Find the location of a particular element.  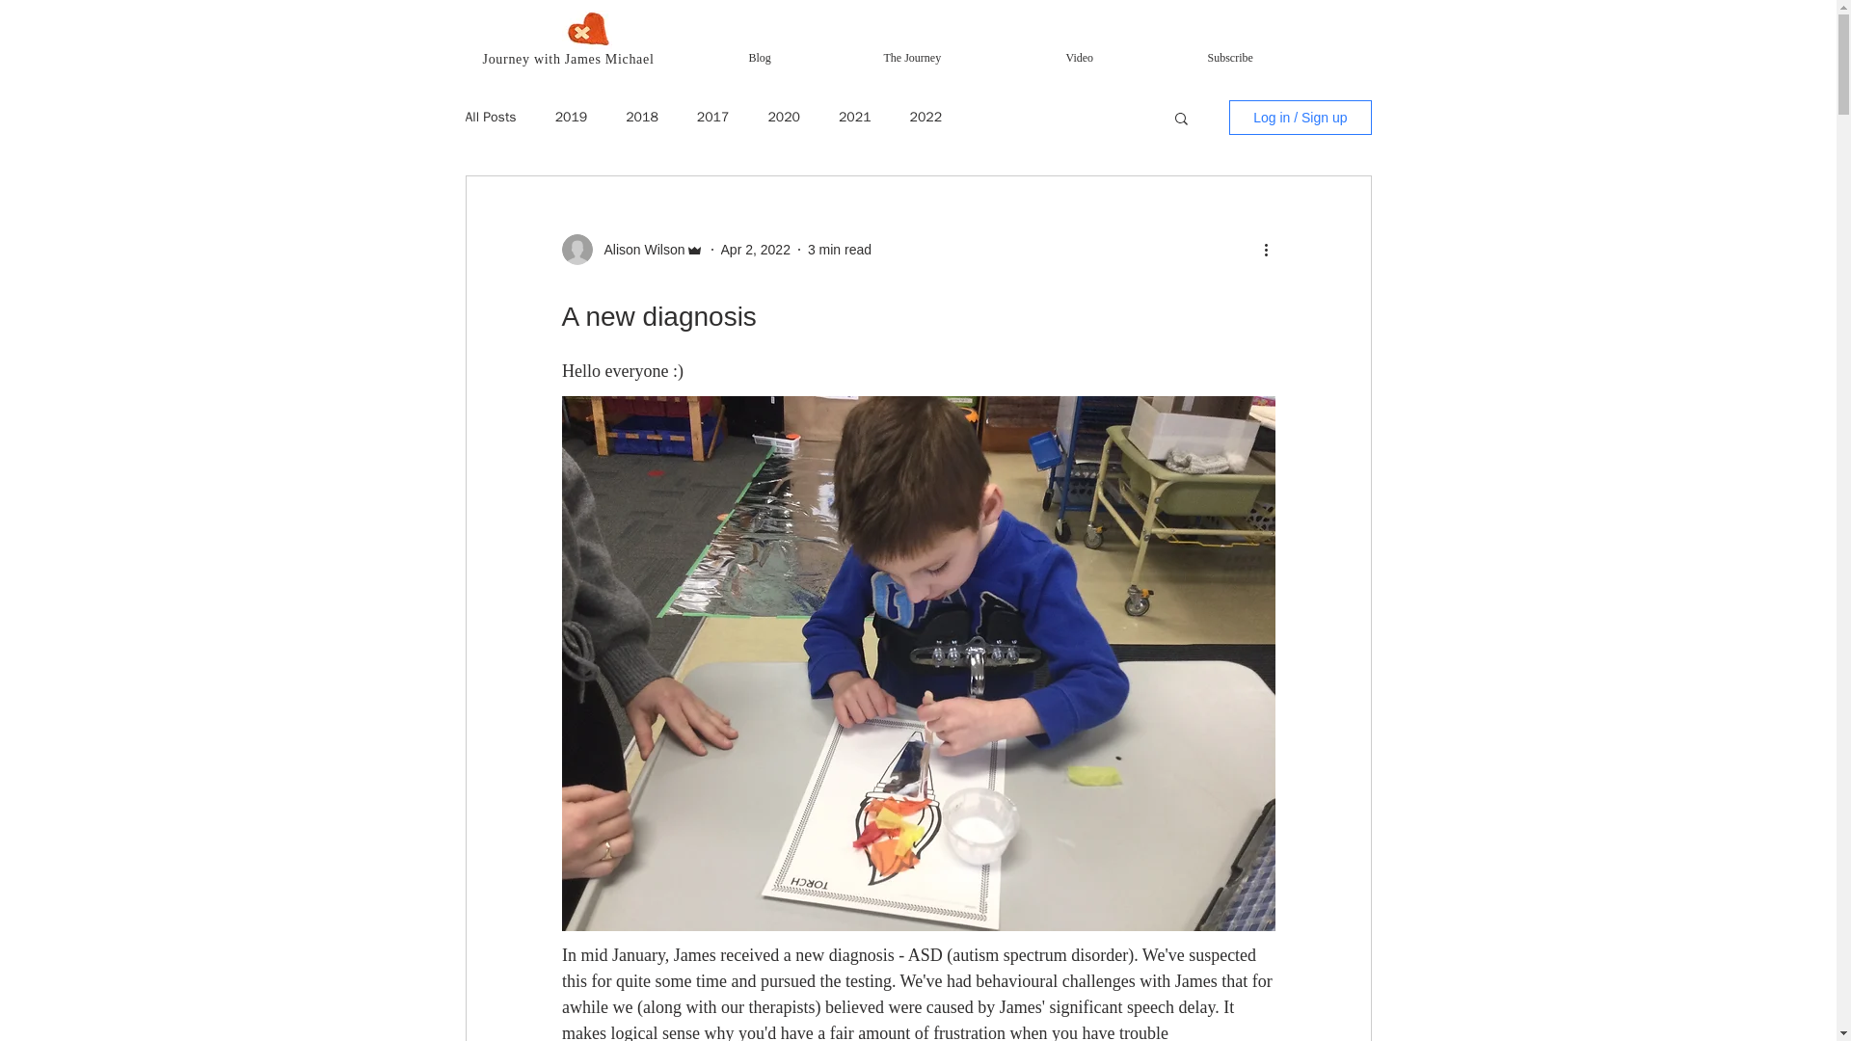

2022 is located at coordinates (925, 118).